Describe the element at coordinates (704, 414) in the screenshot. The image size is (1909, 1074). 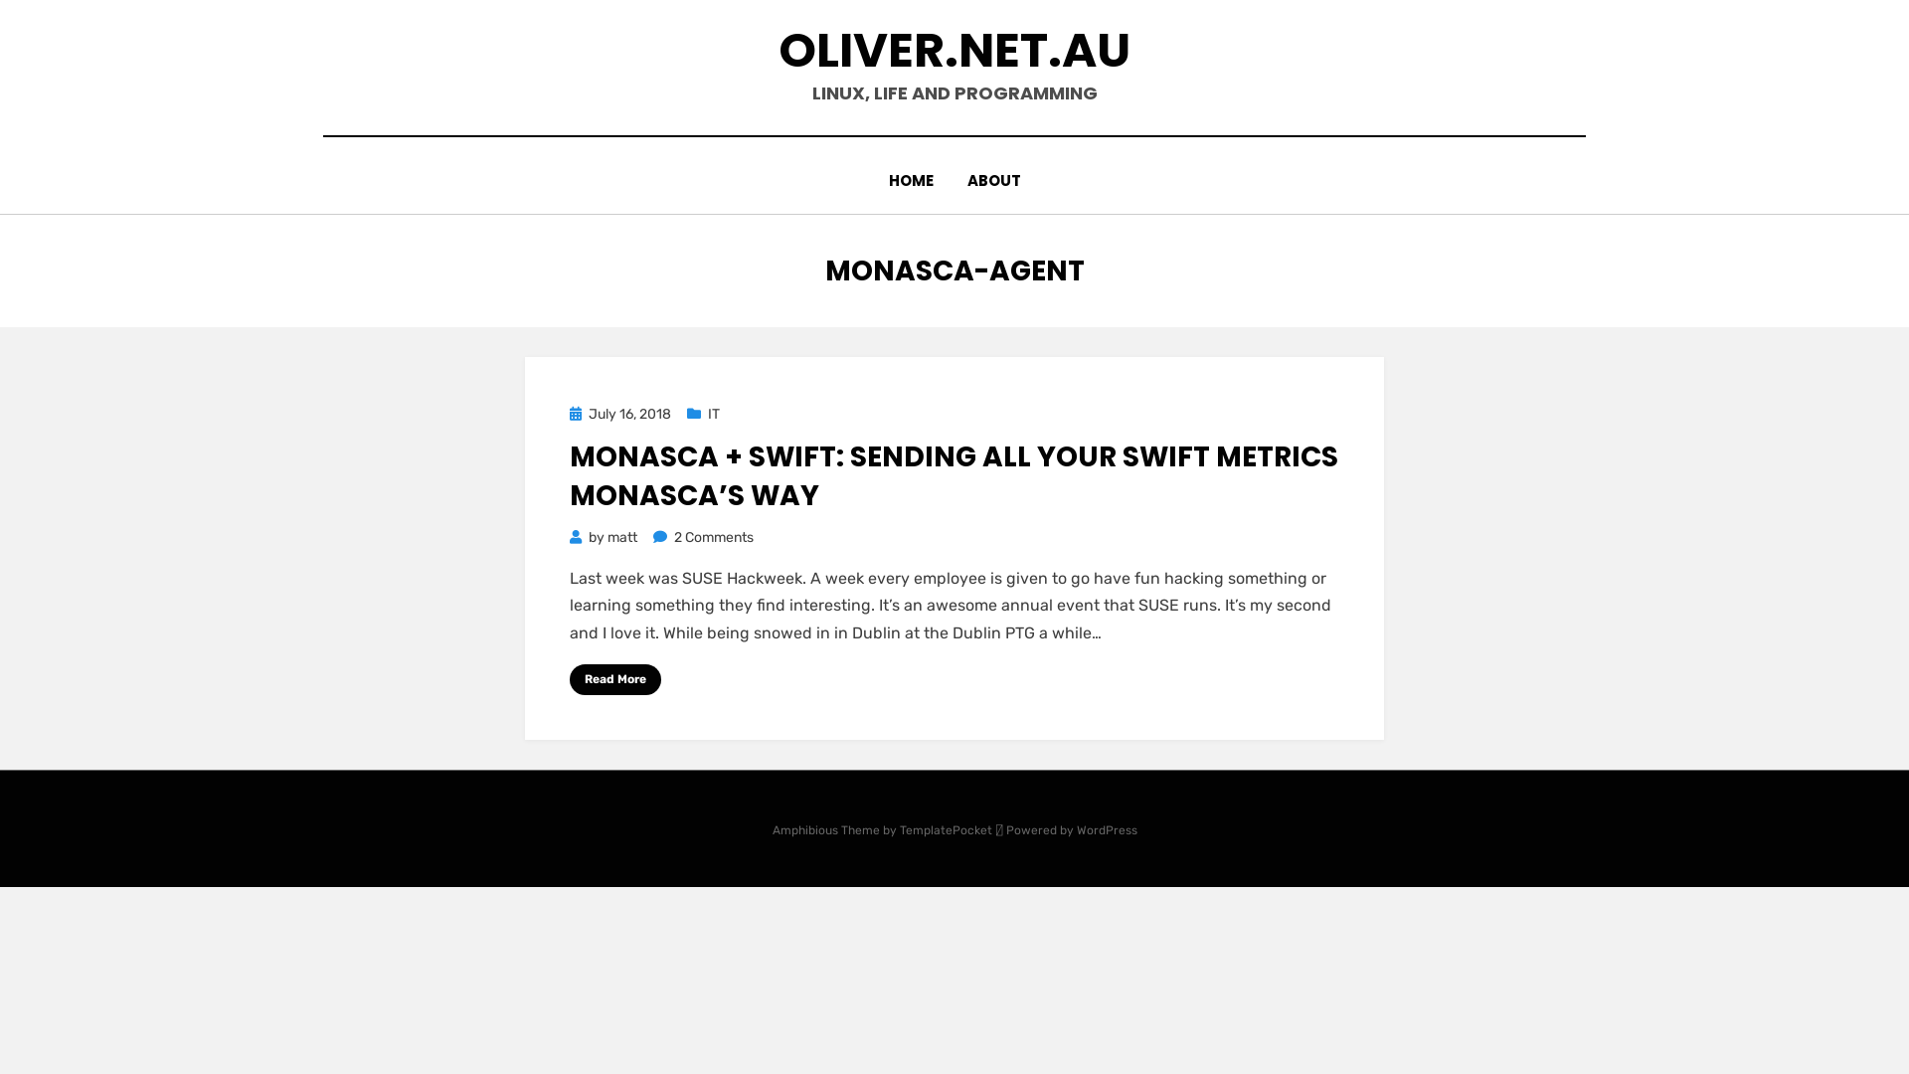
I see `IT` at that location.